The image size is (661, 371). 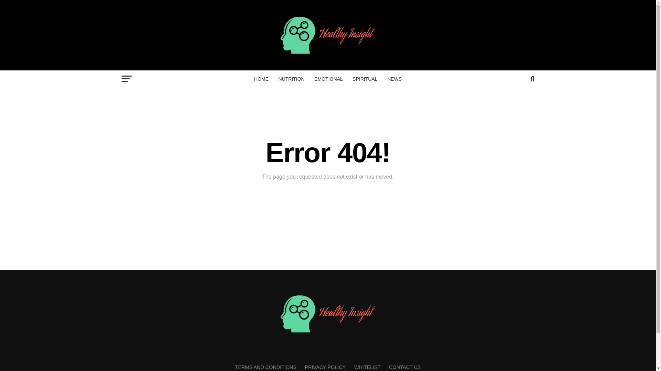 What do you see at coordinates (266, 367) in the screenshot?
I see `TERMS AND CONDITIONS` at bounding box center [266, 367].